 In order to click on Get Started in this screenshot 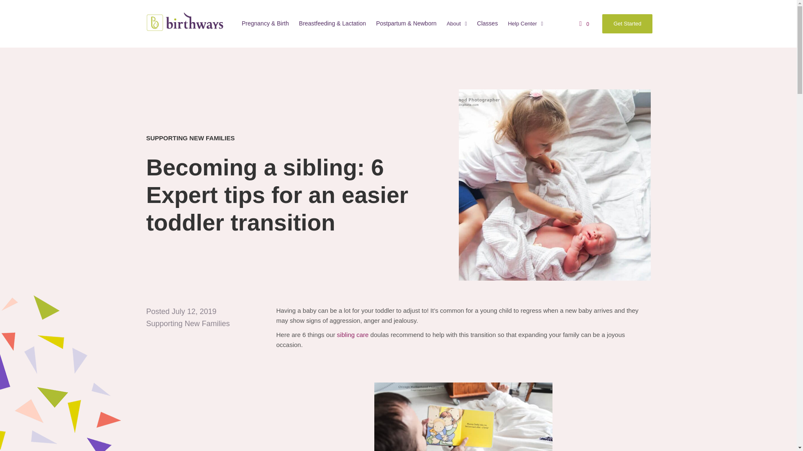, I will do `click(627, 23)`.